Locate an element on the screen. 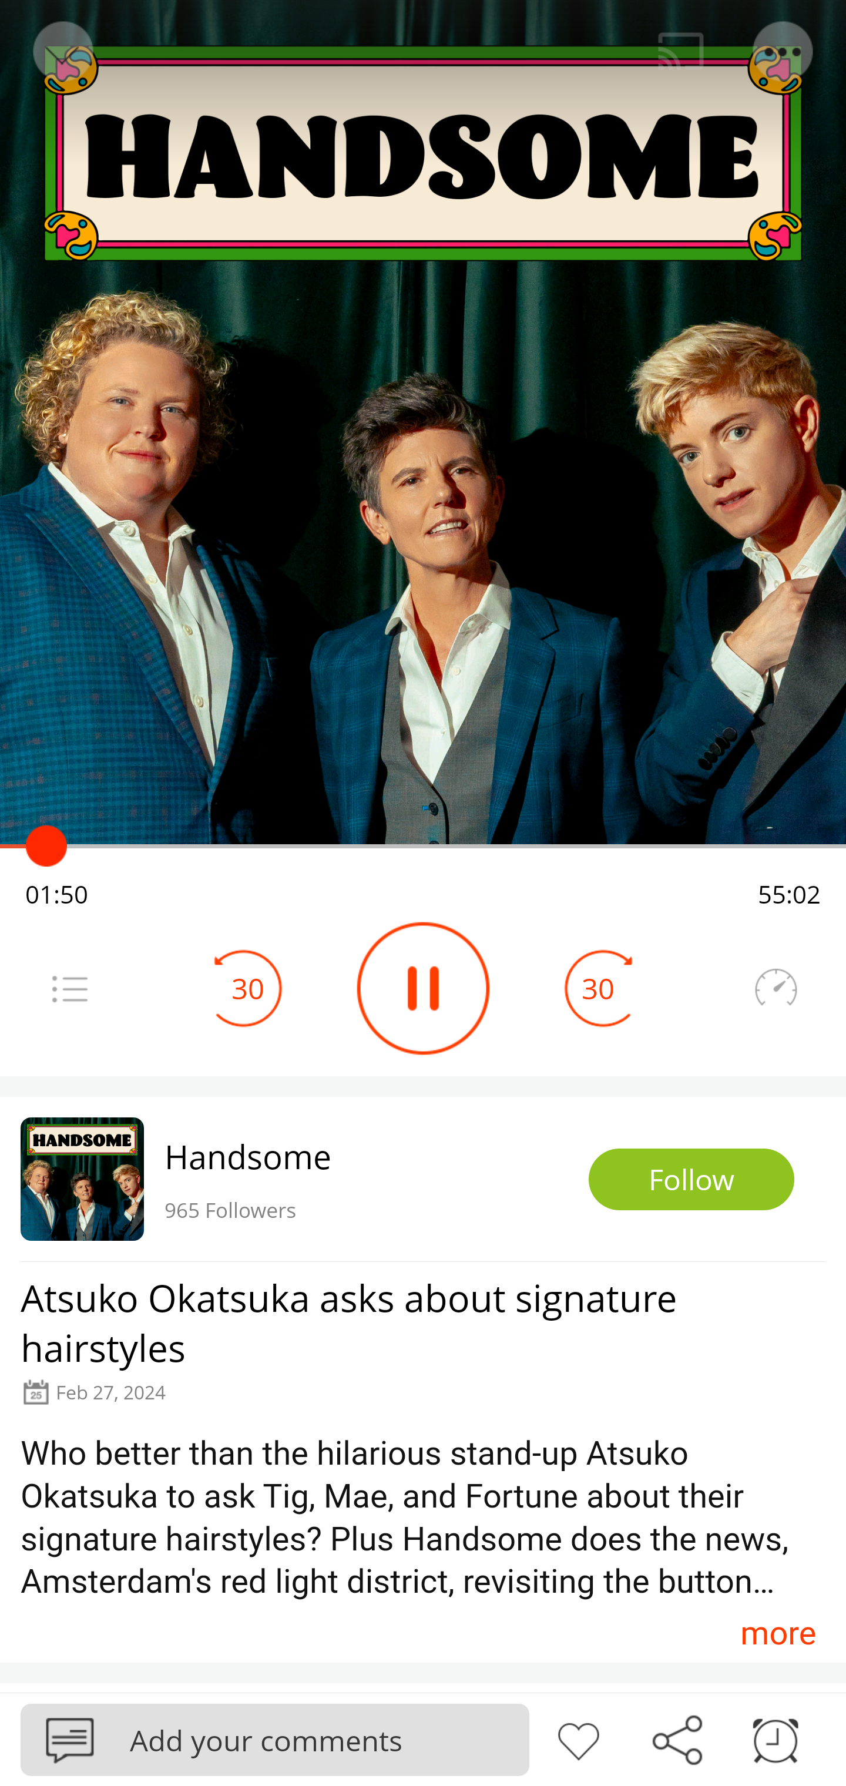 The image size is (846, 1786). Sleep timer is located at coordinates (775, 1738).